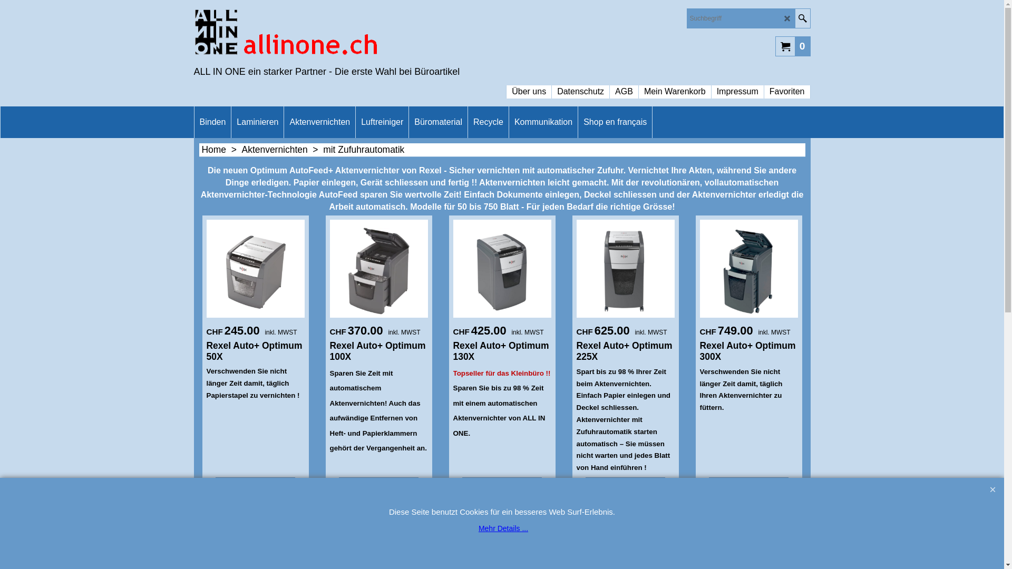 Image resolution: width=1012 pixels, height=569 pixels. I want to click on Favoriten, so click(787, 86).